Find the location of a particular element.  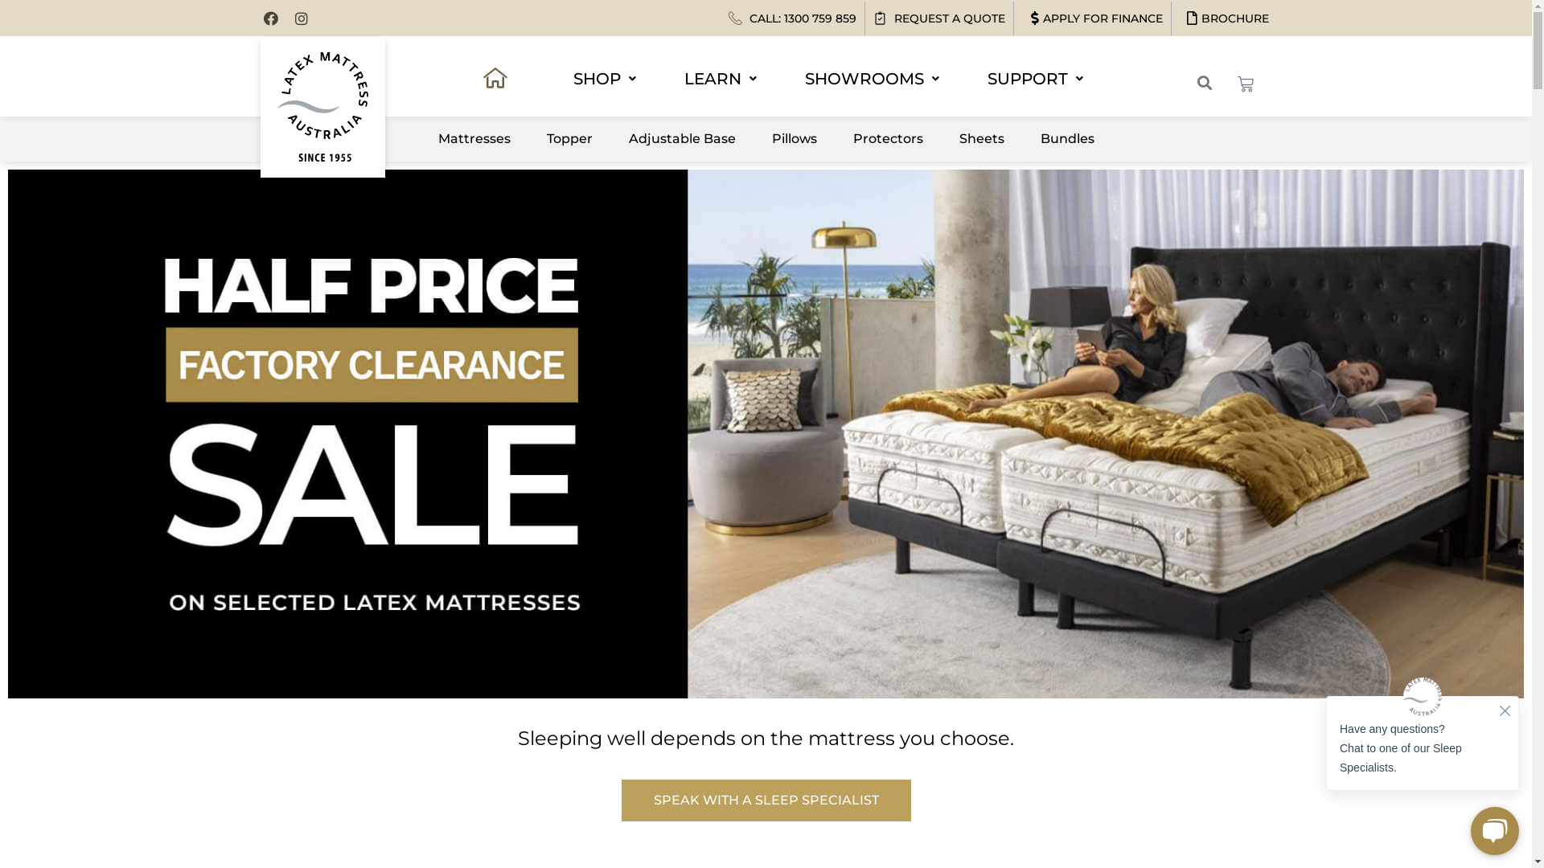

SHOP is located at coordinates (605, 79).